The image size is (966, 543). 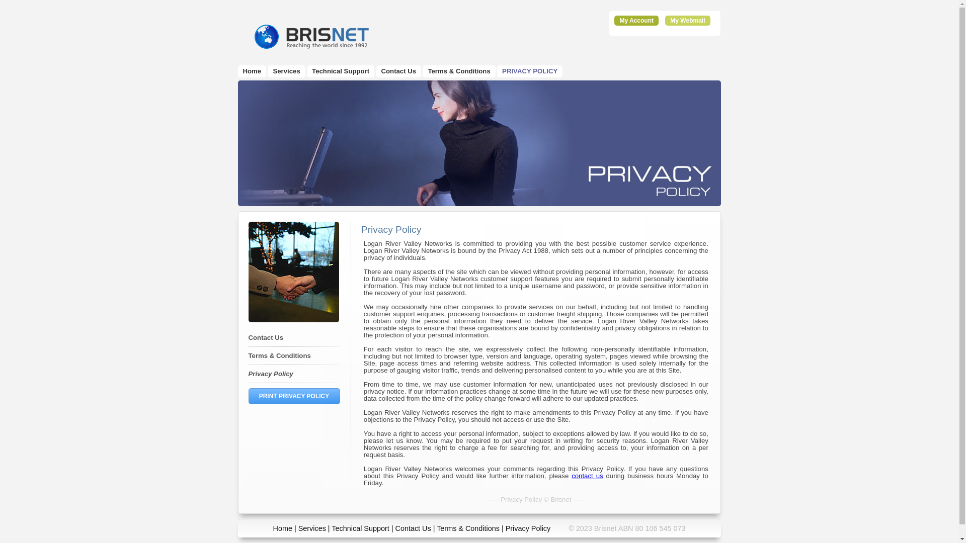 What do you see at coordinates (687, 21) in the screenshot?
I see `My Webmail` at bounding box center [687, 21].